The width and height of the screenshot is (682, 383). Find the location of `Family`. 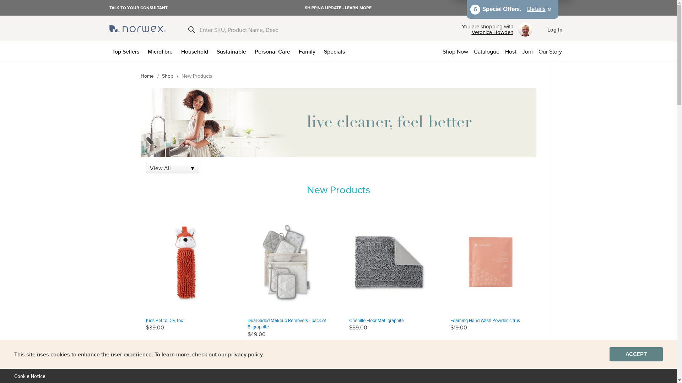

Family is located at coordinates (308, 50).